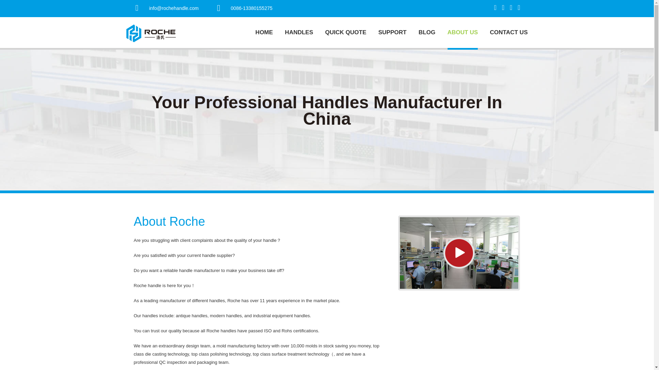  What do you see at coordinates (509, 33) in the screenshot?
I see `CONTACT US` at bounding box center [509, 33].